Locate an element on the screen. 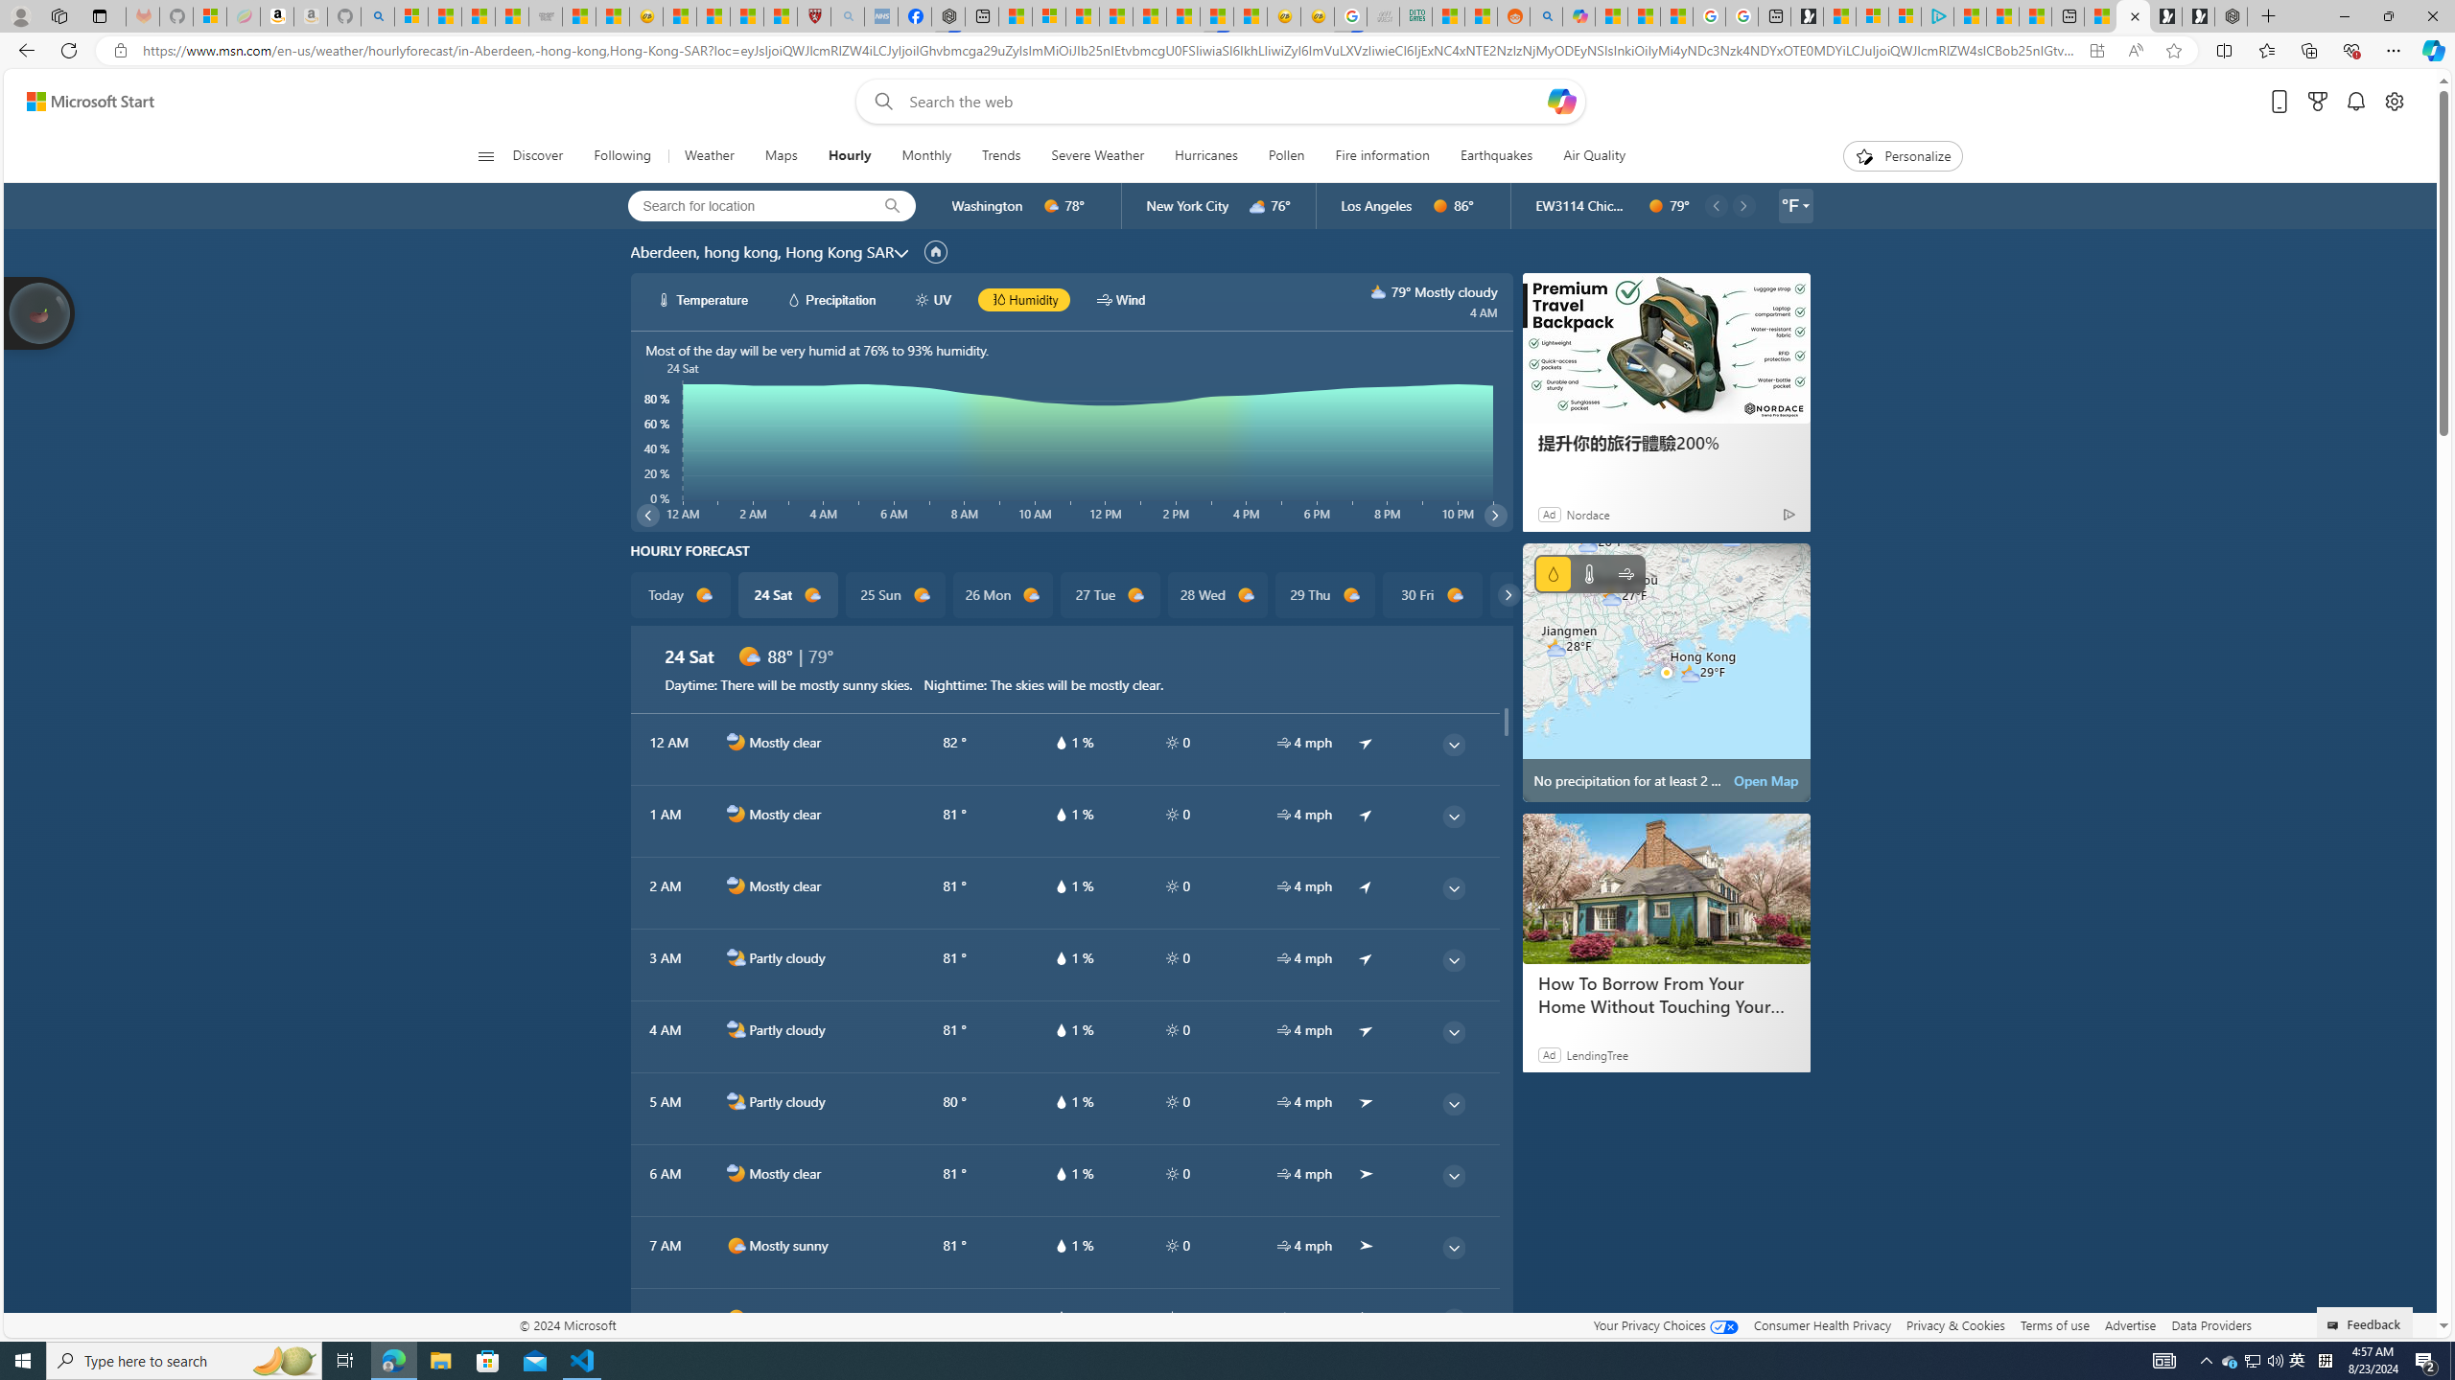 Image resolution: width=2455 pixels, height=1380 pixels. common/arrow is located at coordinates (1366, 1317).